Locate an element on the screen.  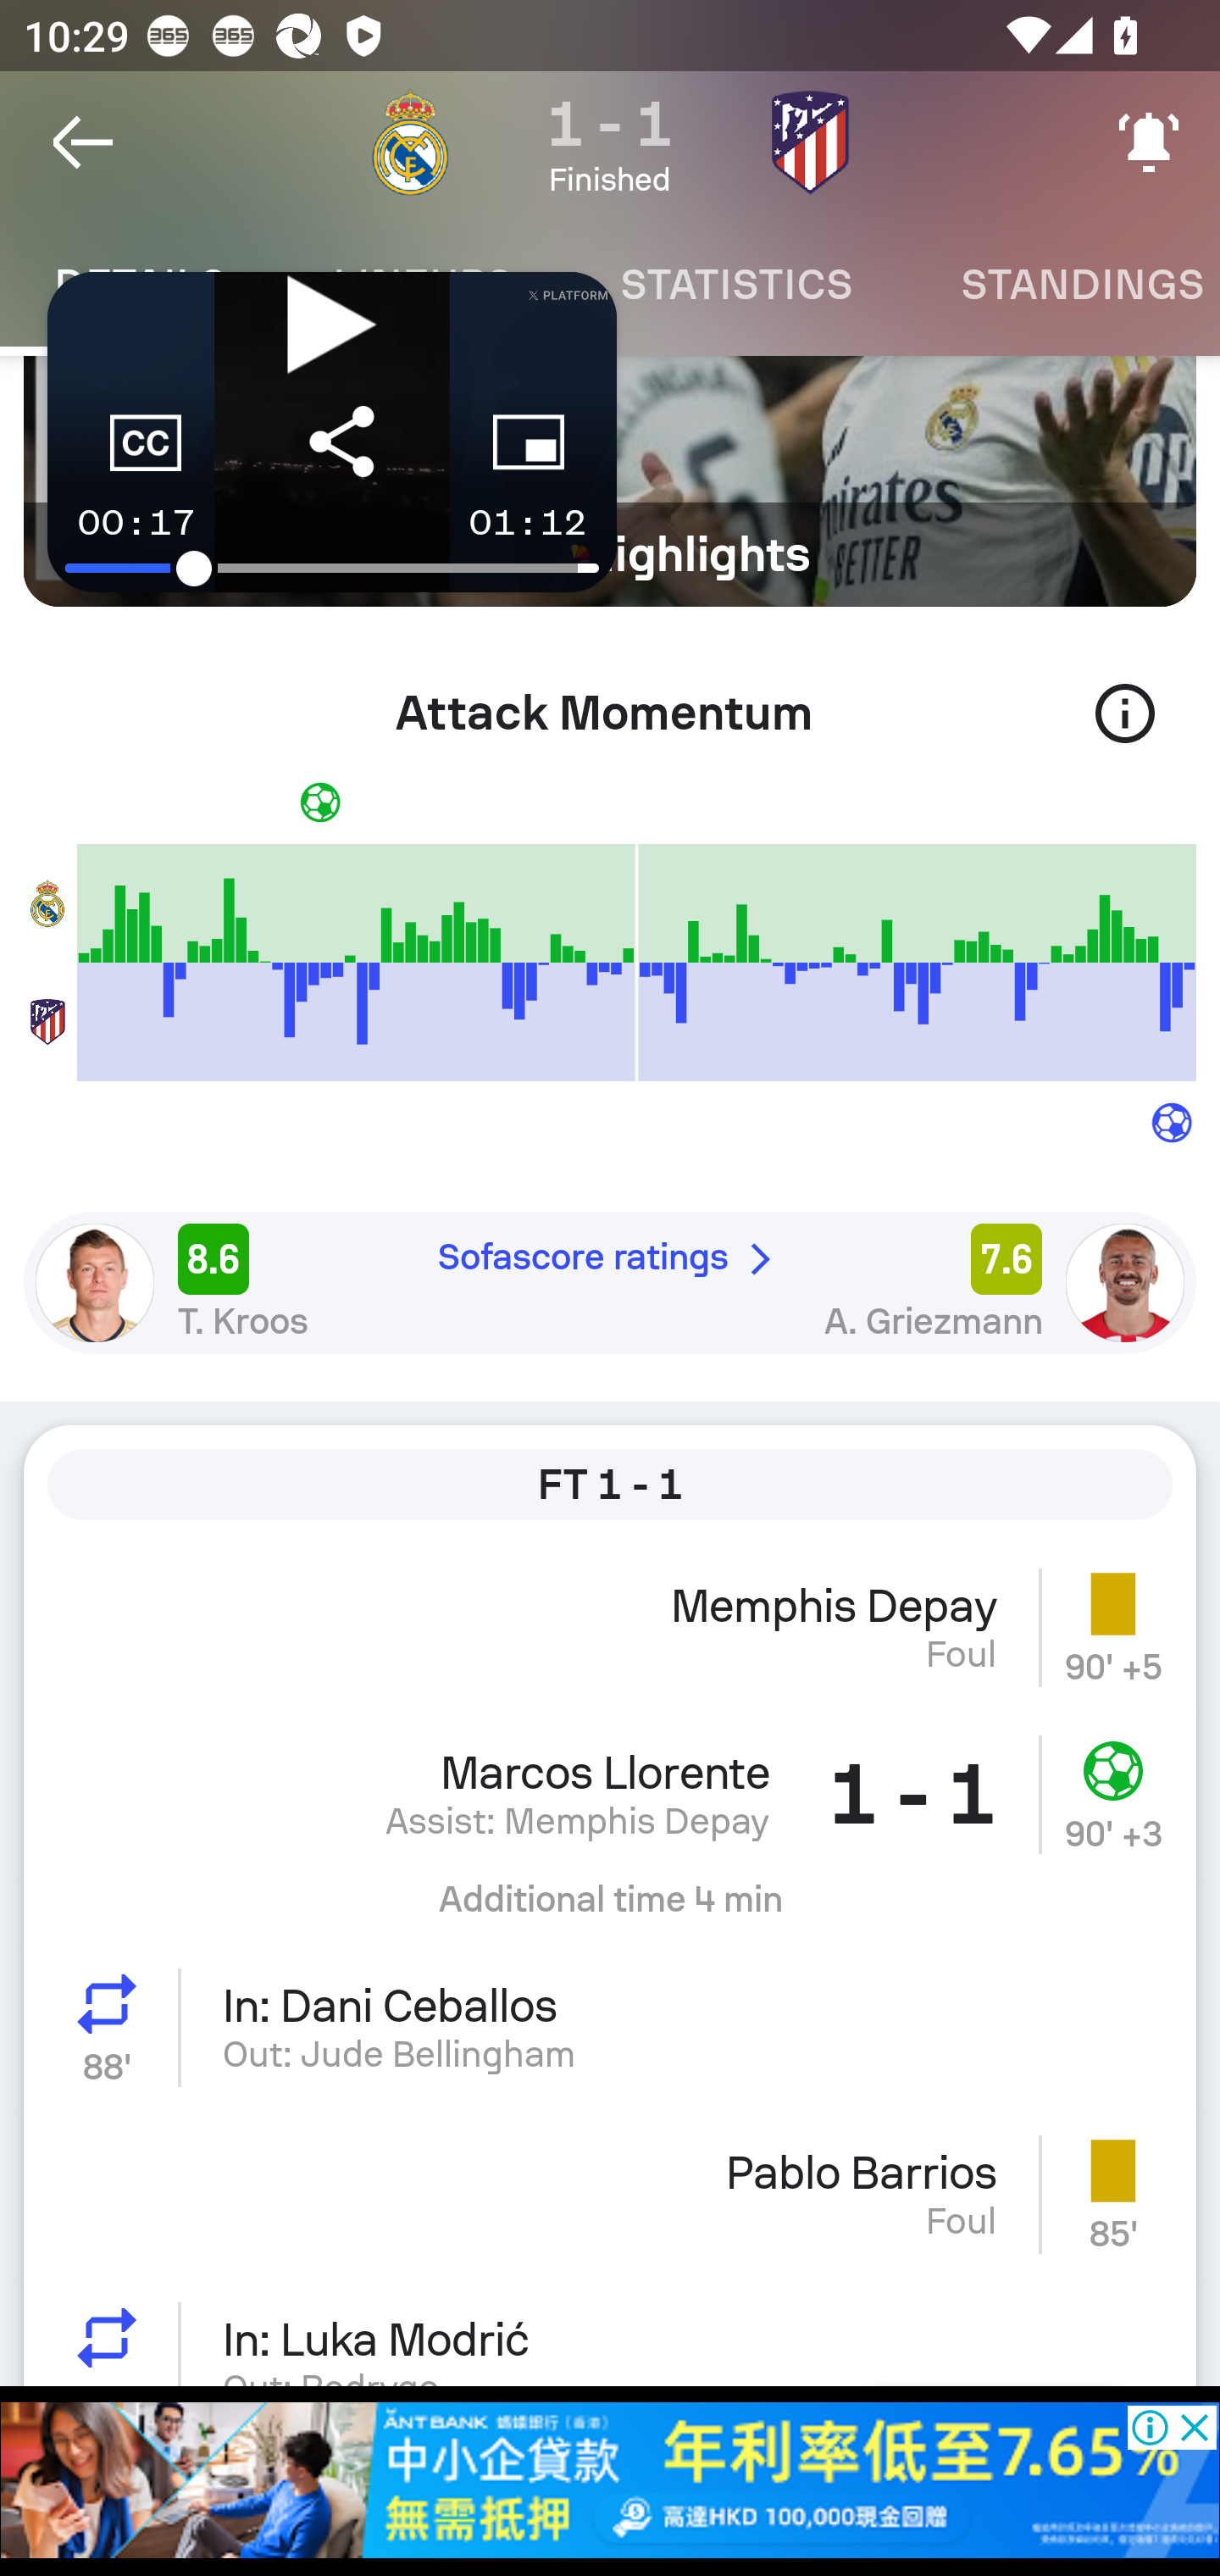
Memphis Depay Foul Yellow card 90' +5 is located at coordinates (610, 1626).